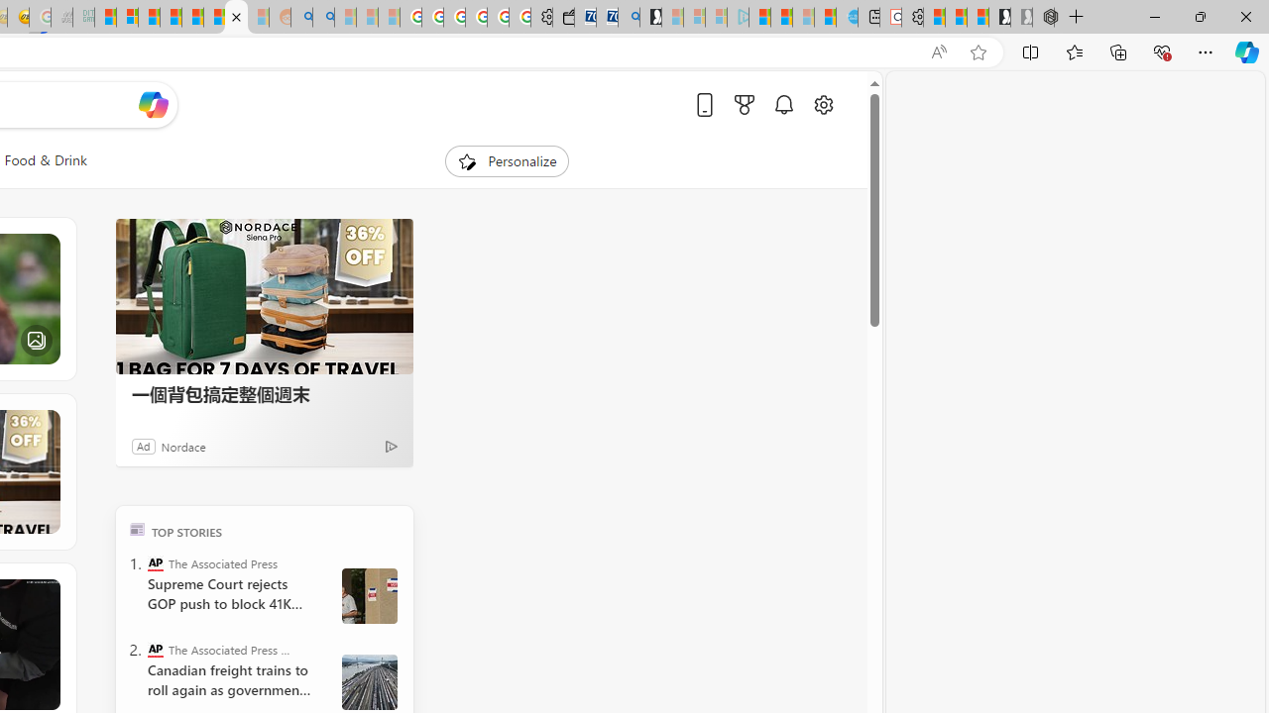 The image size is (1269, 713). I want to click on Microsoft Start Gaming, so click(650, 18).